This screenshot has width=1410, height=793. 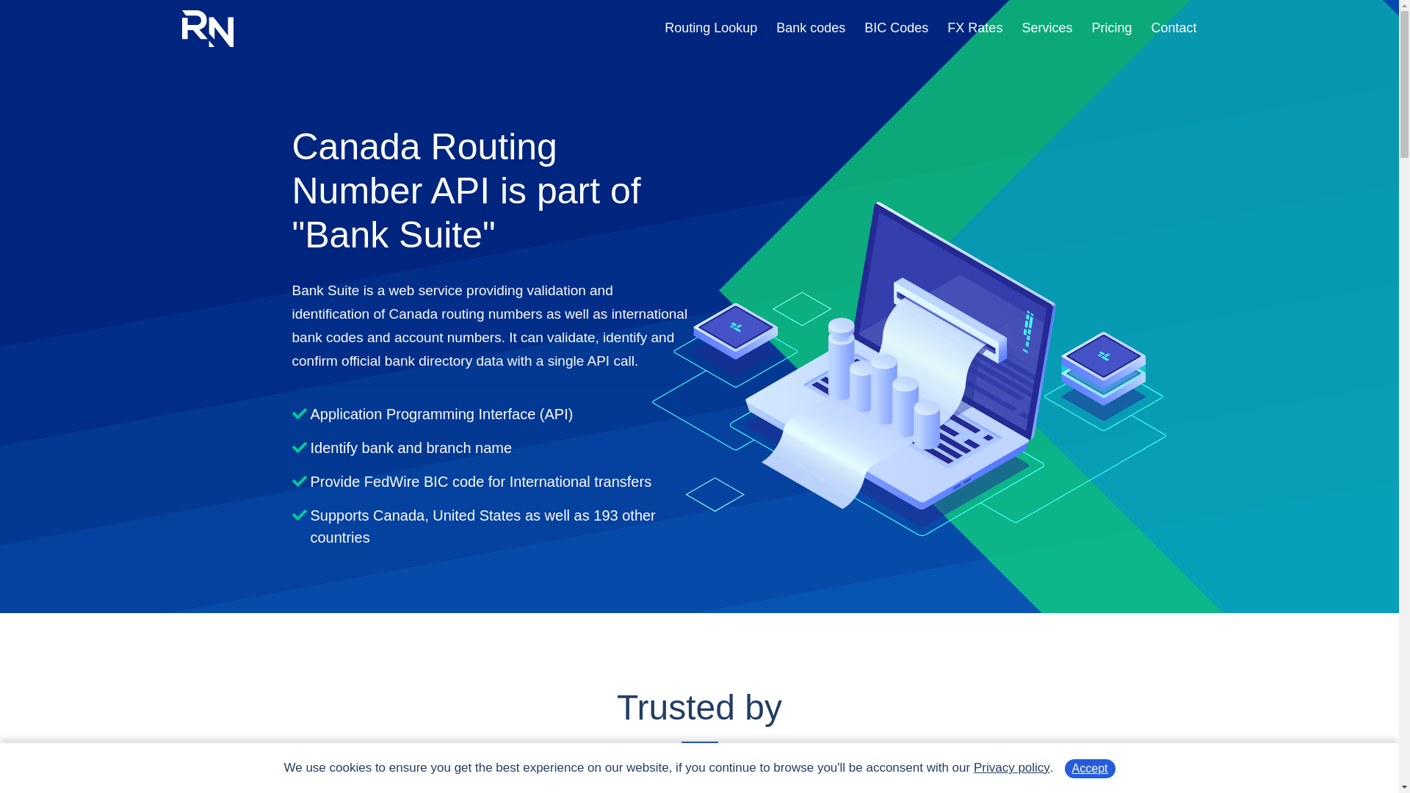 What do you see at coordinates (1012, 768) in the screenshot?
I see `Privacy policy` at bounding box center [1012, 768].